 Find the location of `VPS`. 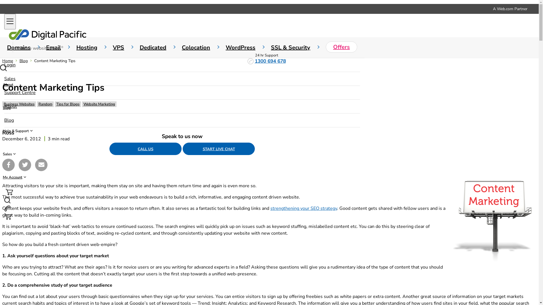

VPS is located at coordinates (126, 47).